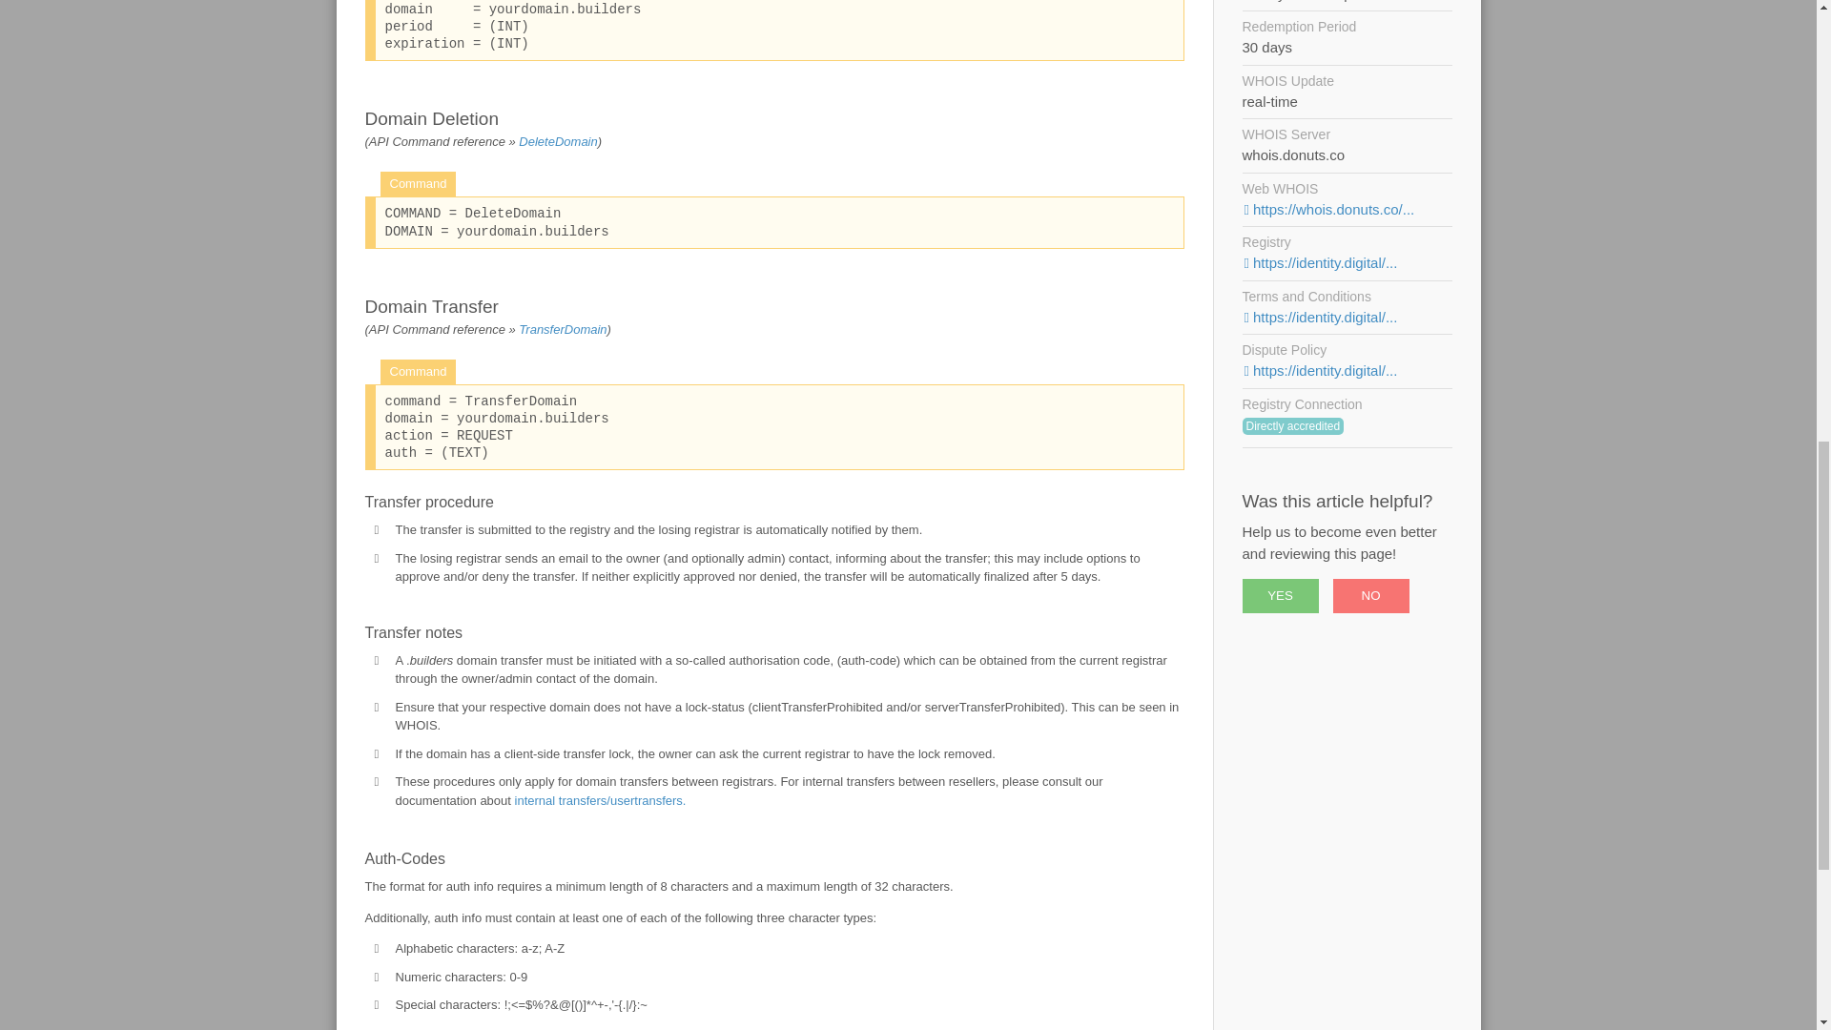 This screenshot has height=1030, width=1831. I want to click on NO, so click(1371, 595).